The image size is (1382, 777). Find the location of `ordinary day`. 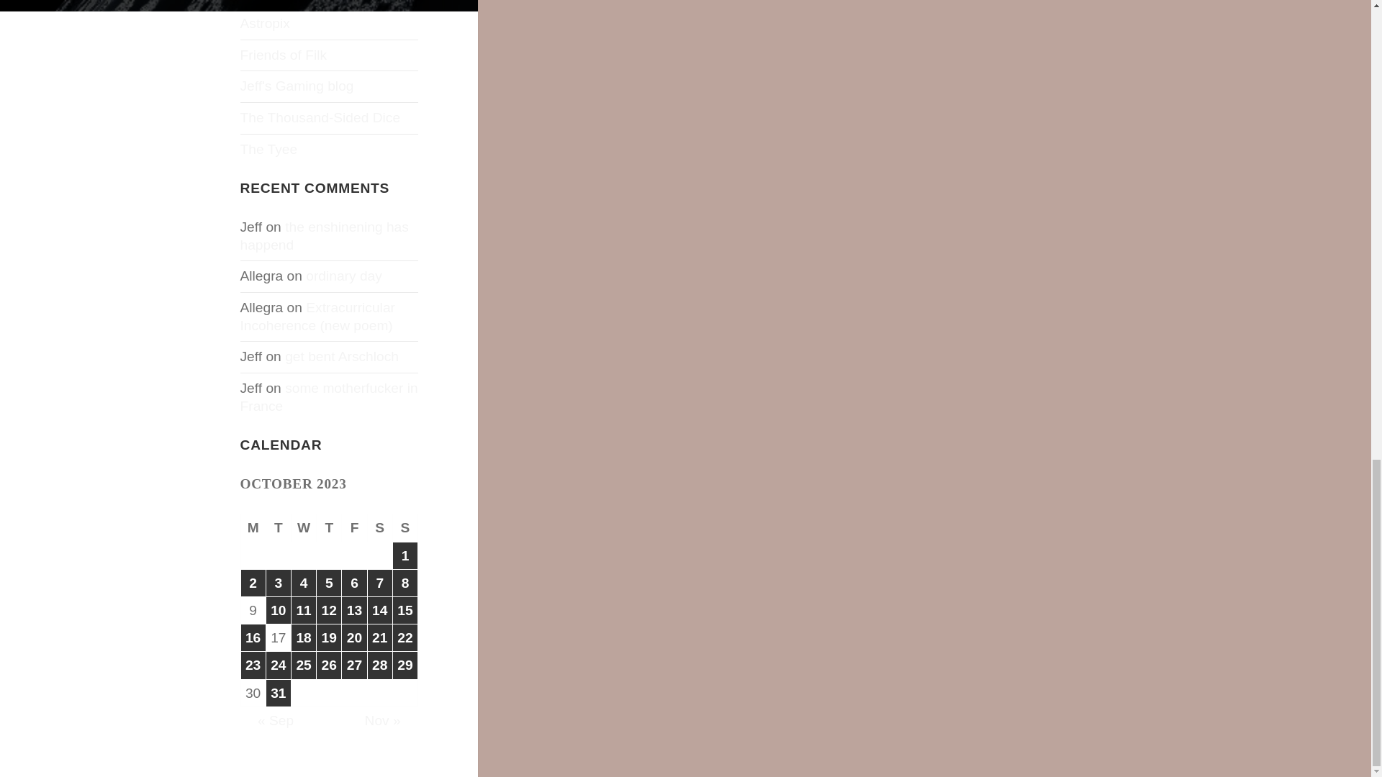

ordinary day is located at coordinates (344, 276).